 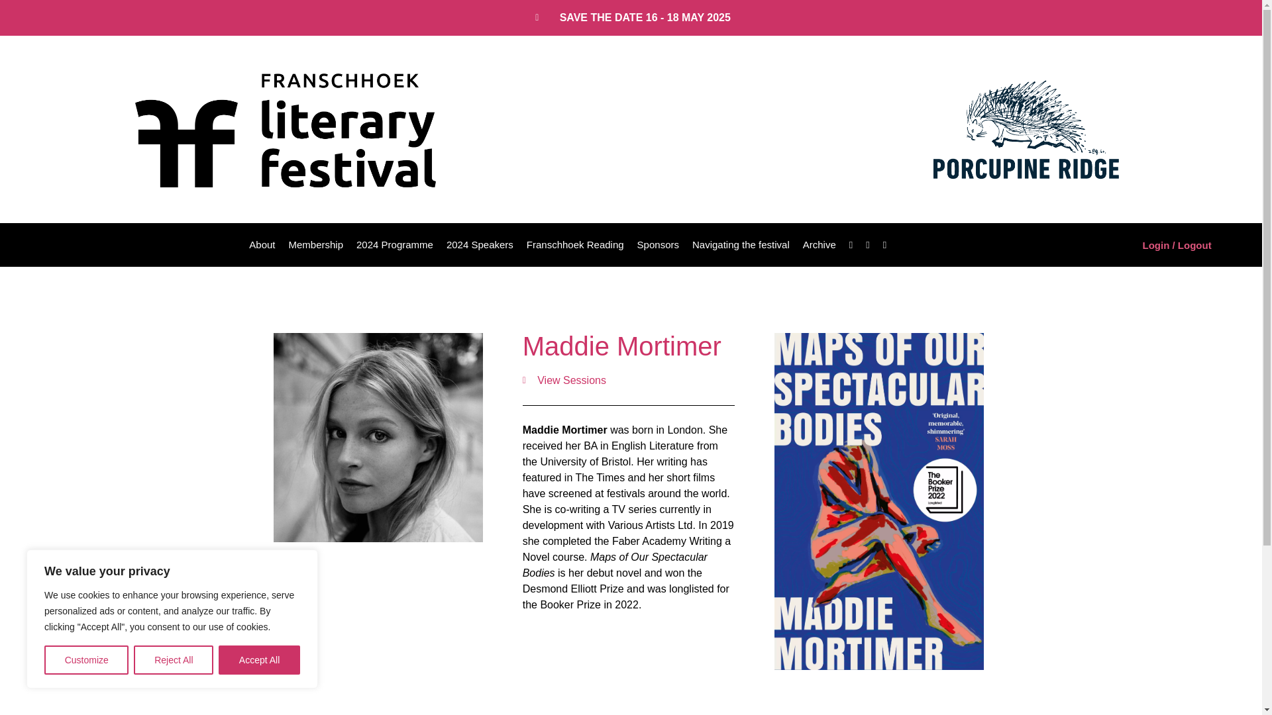 I want to click on About, so click(x=262, y=245).